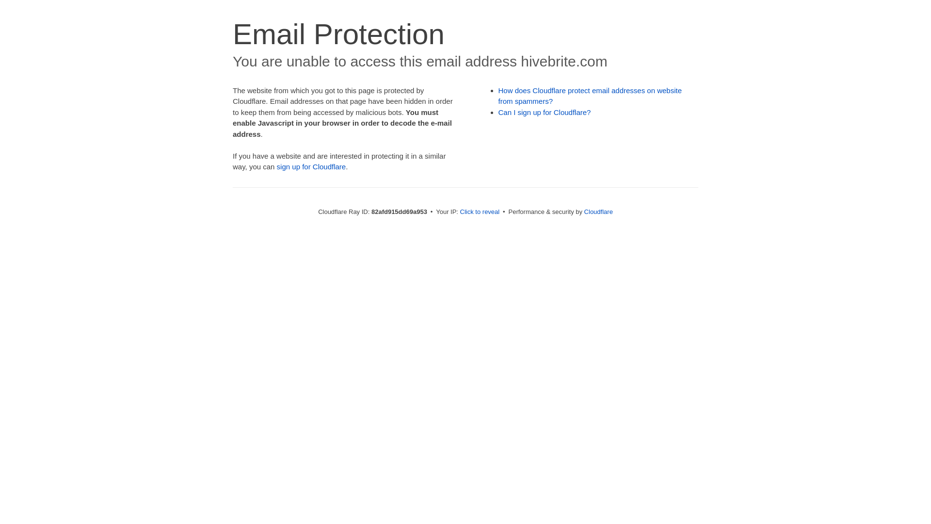 The image size is (931, 524). What do you see at coordinates (311, 167) in the screenshot?
I see `sign up for Cloudflare` at bounding box center [311, 167].